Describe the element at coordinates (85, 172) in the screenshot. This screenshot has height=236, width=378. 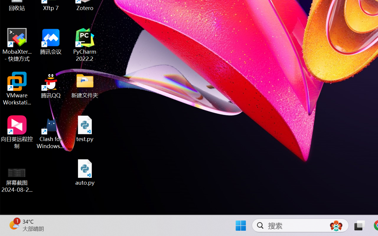
I see `auto.py` at that location.